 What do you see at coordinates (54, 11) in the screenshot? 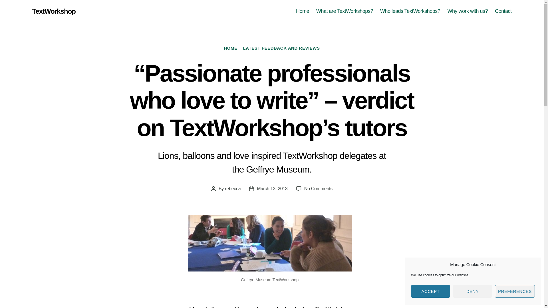
I see `TextWorkshop` at bounding box center [54, 11].